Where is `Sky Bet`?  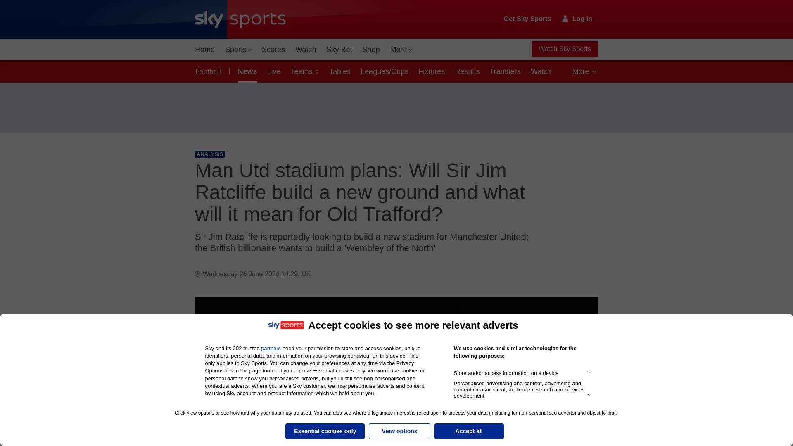 Sky Bet is located at coordinates (339, 50).